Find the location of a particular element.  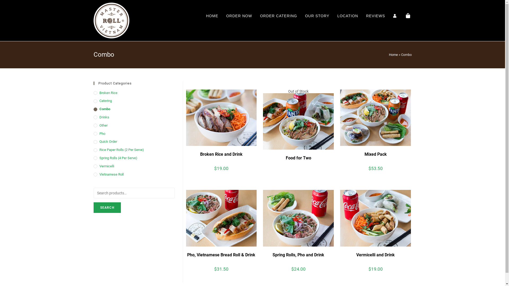

Catering is located at coordinates (134, 101).